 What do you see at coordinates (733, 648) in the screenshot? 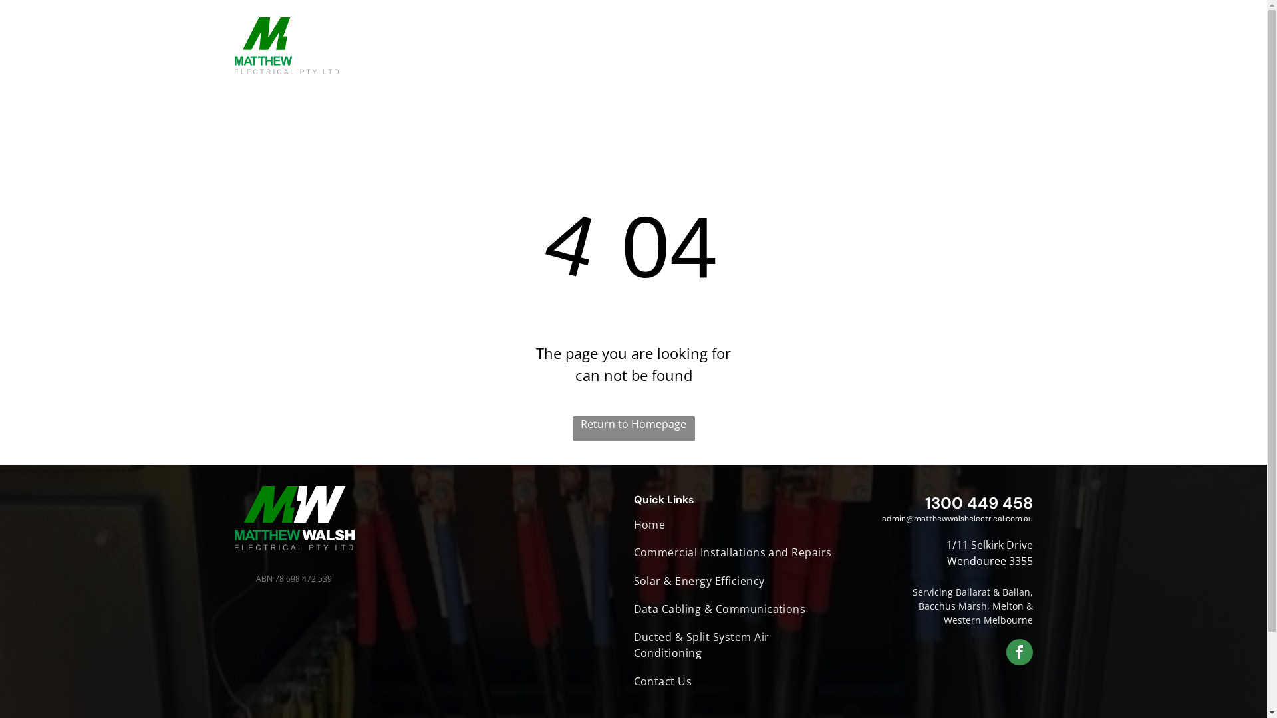
I see `Ducted & Split System Air Conditioning` at bounding box center [733, 648].